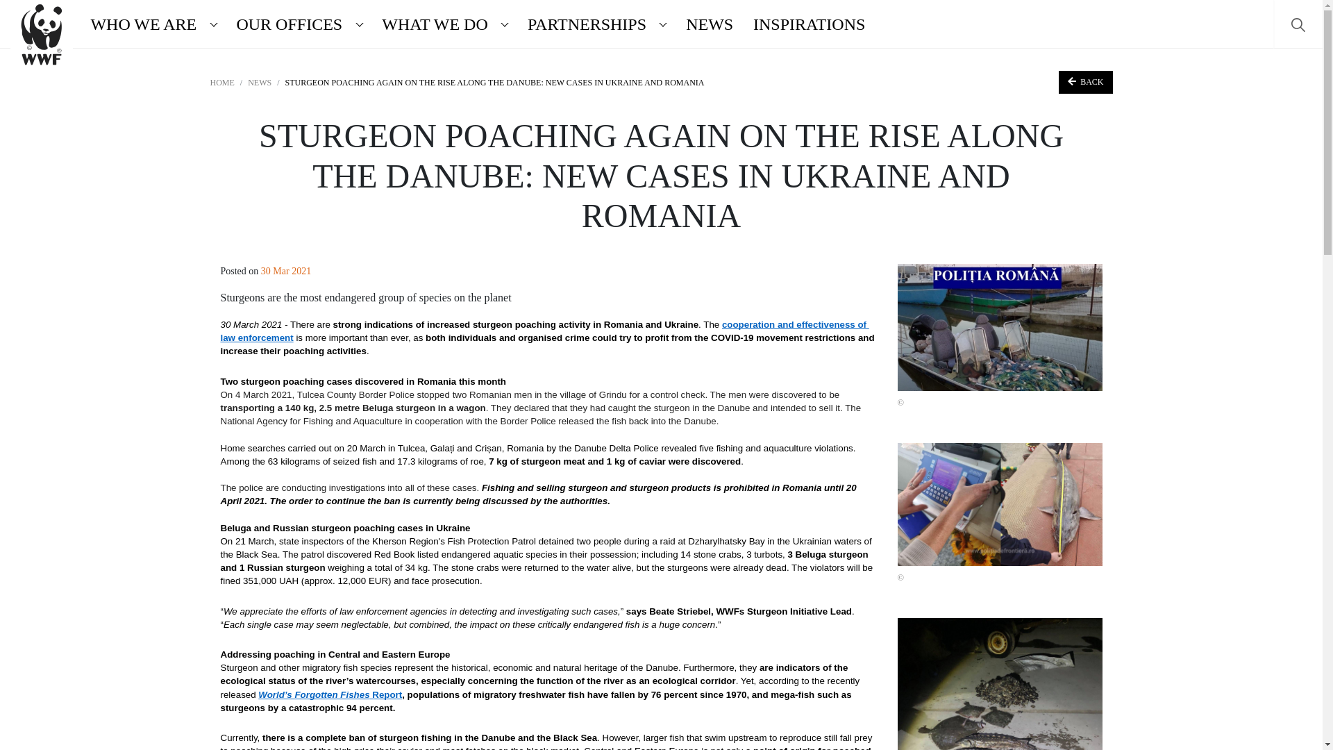  Describe the element at coordinates (432, 24) in the screenshot. I see `What We Do` at that location.